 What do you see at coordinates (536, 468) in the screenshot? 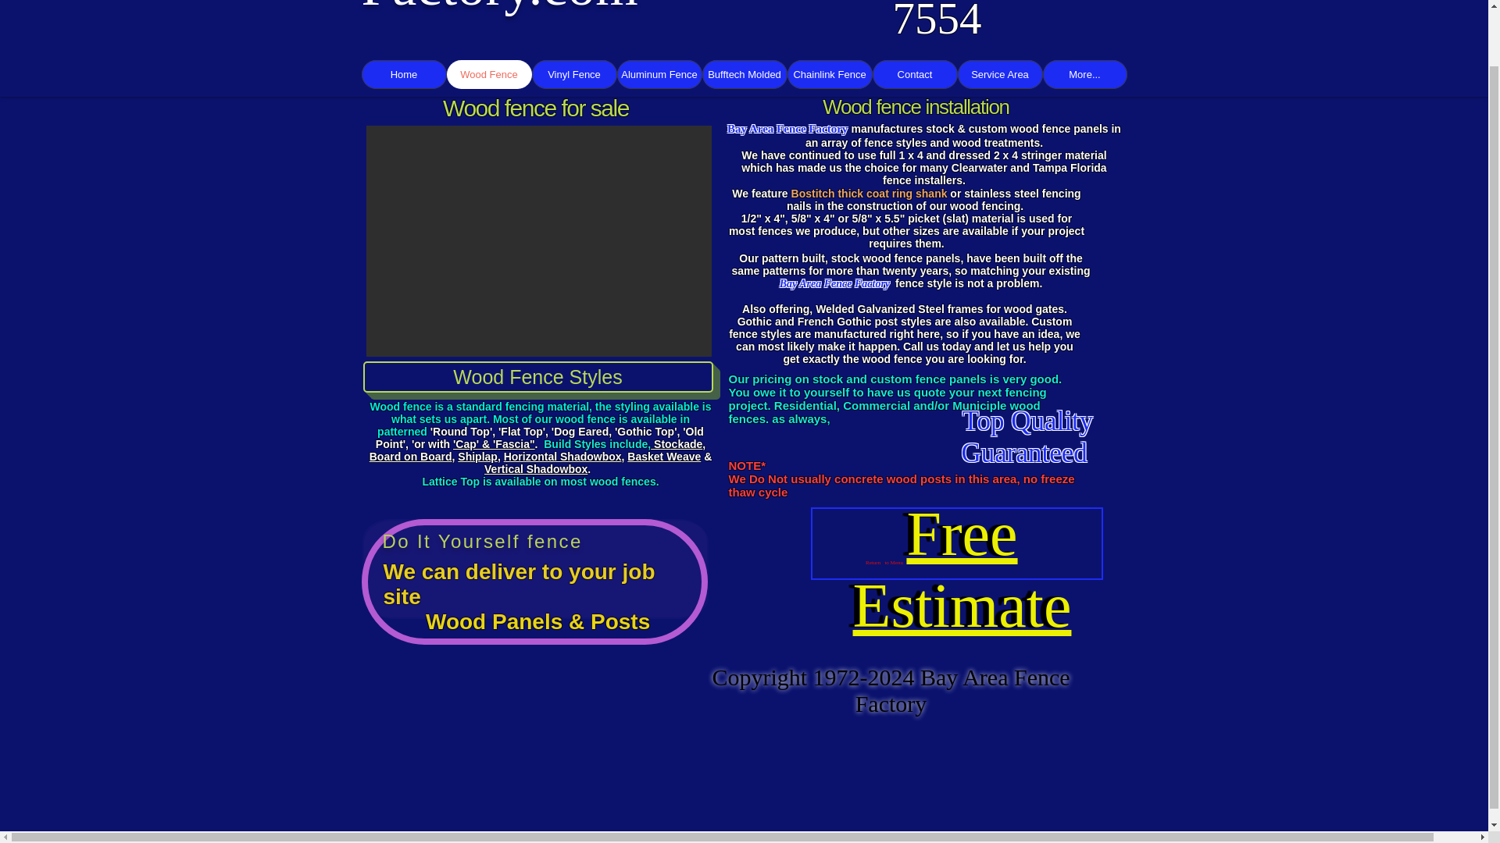
I see `Vertical Shadowbox` at bounding box center [536, 468].